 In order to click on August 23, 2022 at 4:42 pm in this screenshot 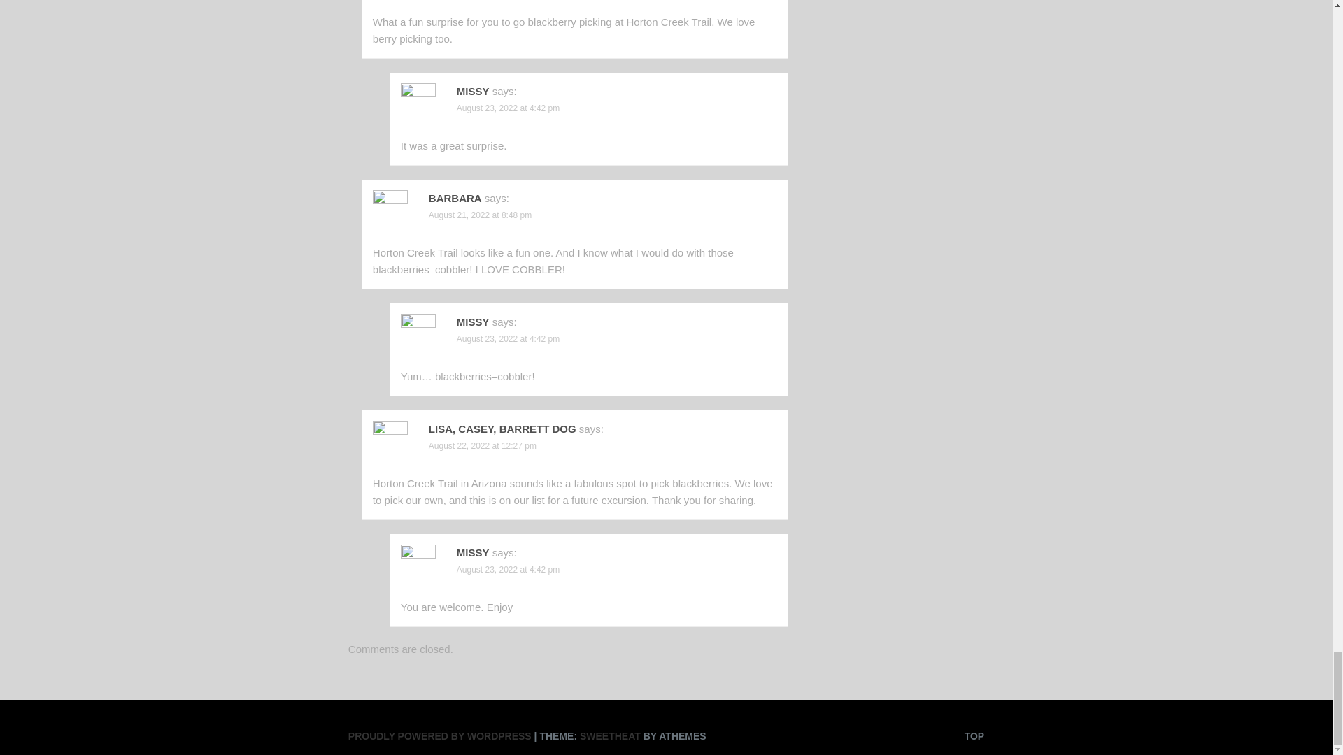, I will do `click(508, 108)`.